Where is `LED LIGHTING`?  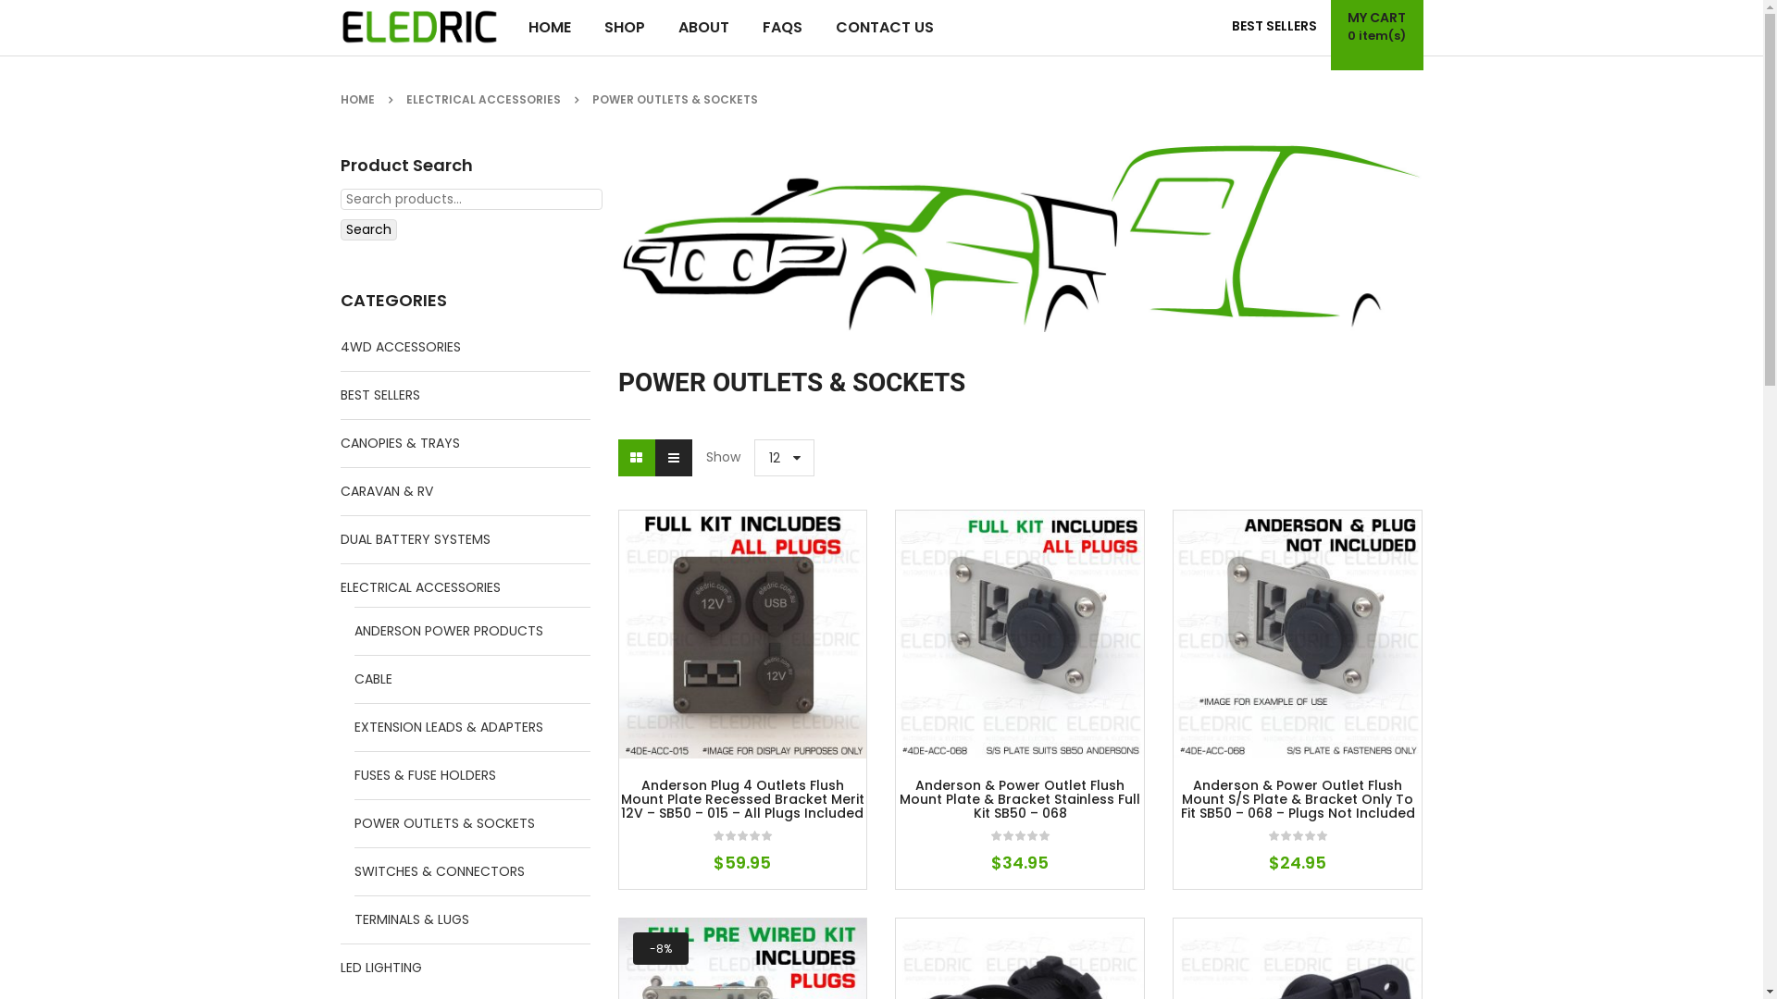 LED LIGHTING is located at coordinates (381, 968).